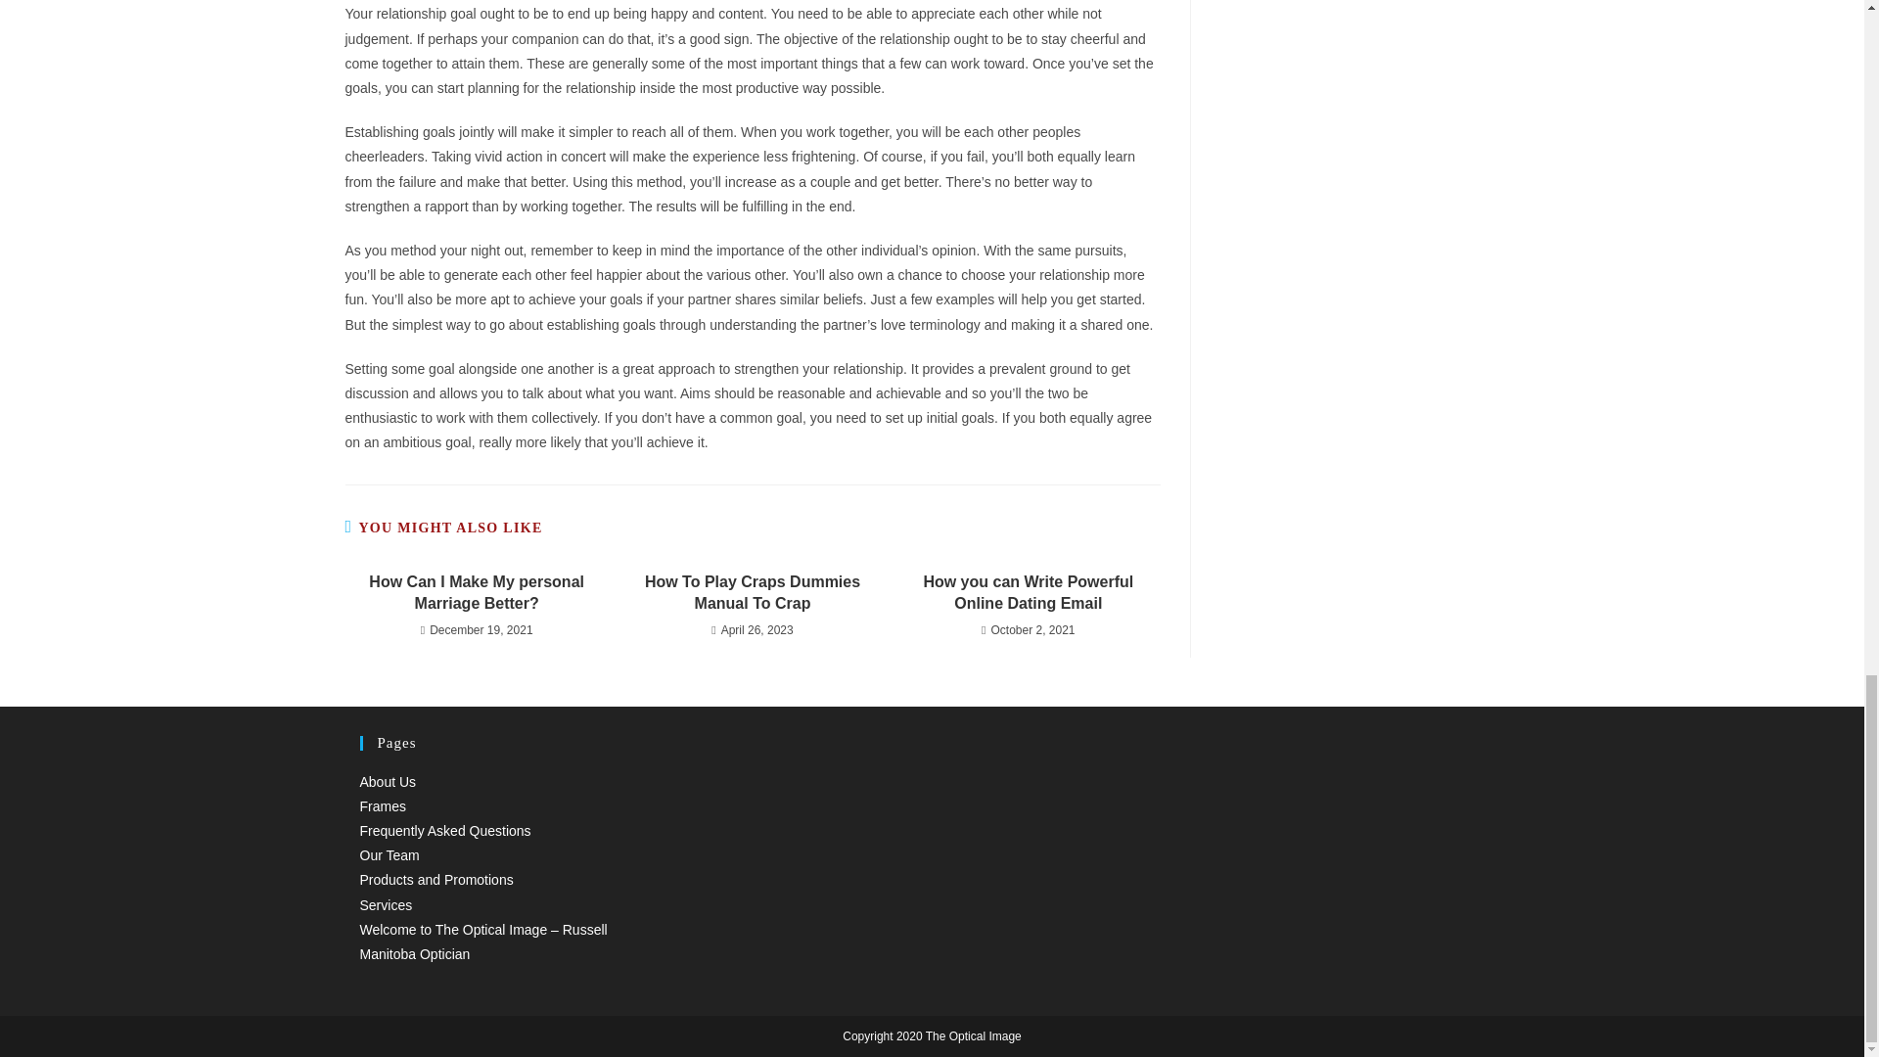 The width and height of the screenshot is (1879, 1057). I want to click on Frequently Asked Questions, so click(446, 831).